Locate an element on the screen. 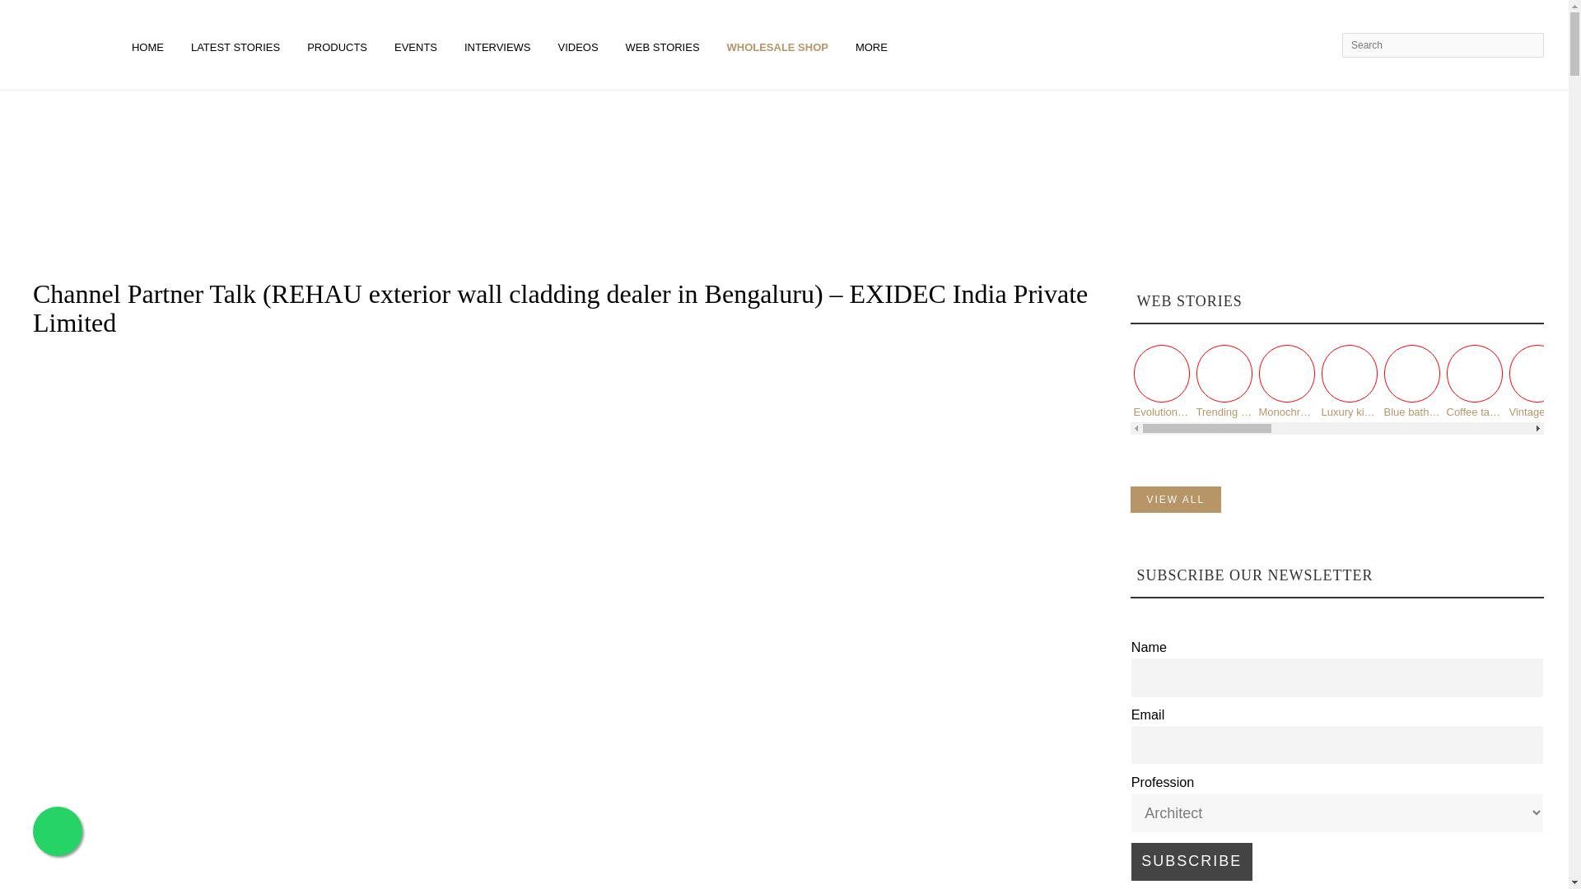 Image resolution: width=1581 pixels, height=889 pixels. INTERVIEWS is located at coordinates (501, 44).